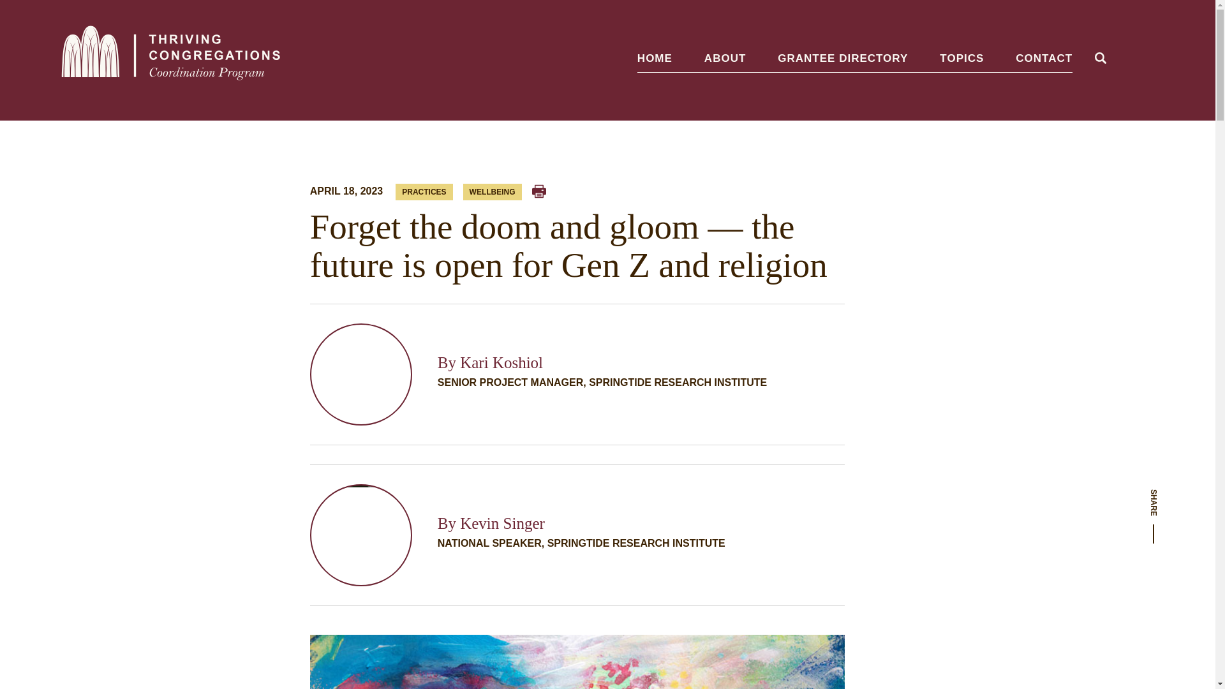  Describe the element at coordinates (171, 60) in the screenshot. I see `Navigate to Home` at that location.